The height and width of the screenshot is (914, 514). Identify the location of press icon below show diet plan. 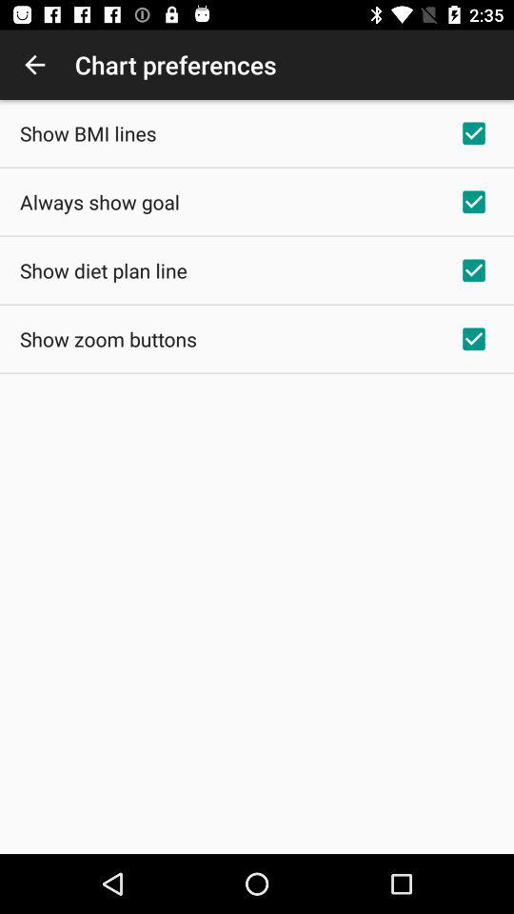
(109, 339).